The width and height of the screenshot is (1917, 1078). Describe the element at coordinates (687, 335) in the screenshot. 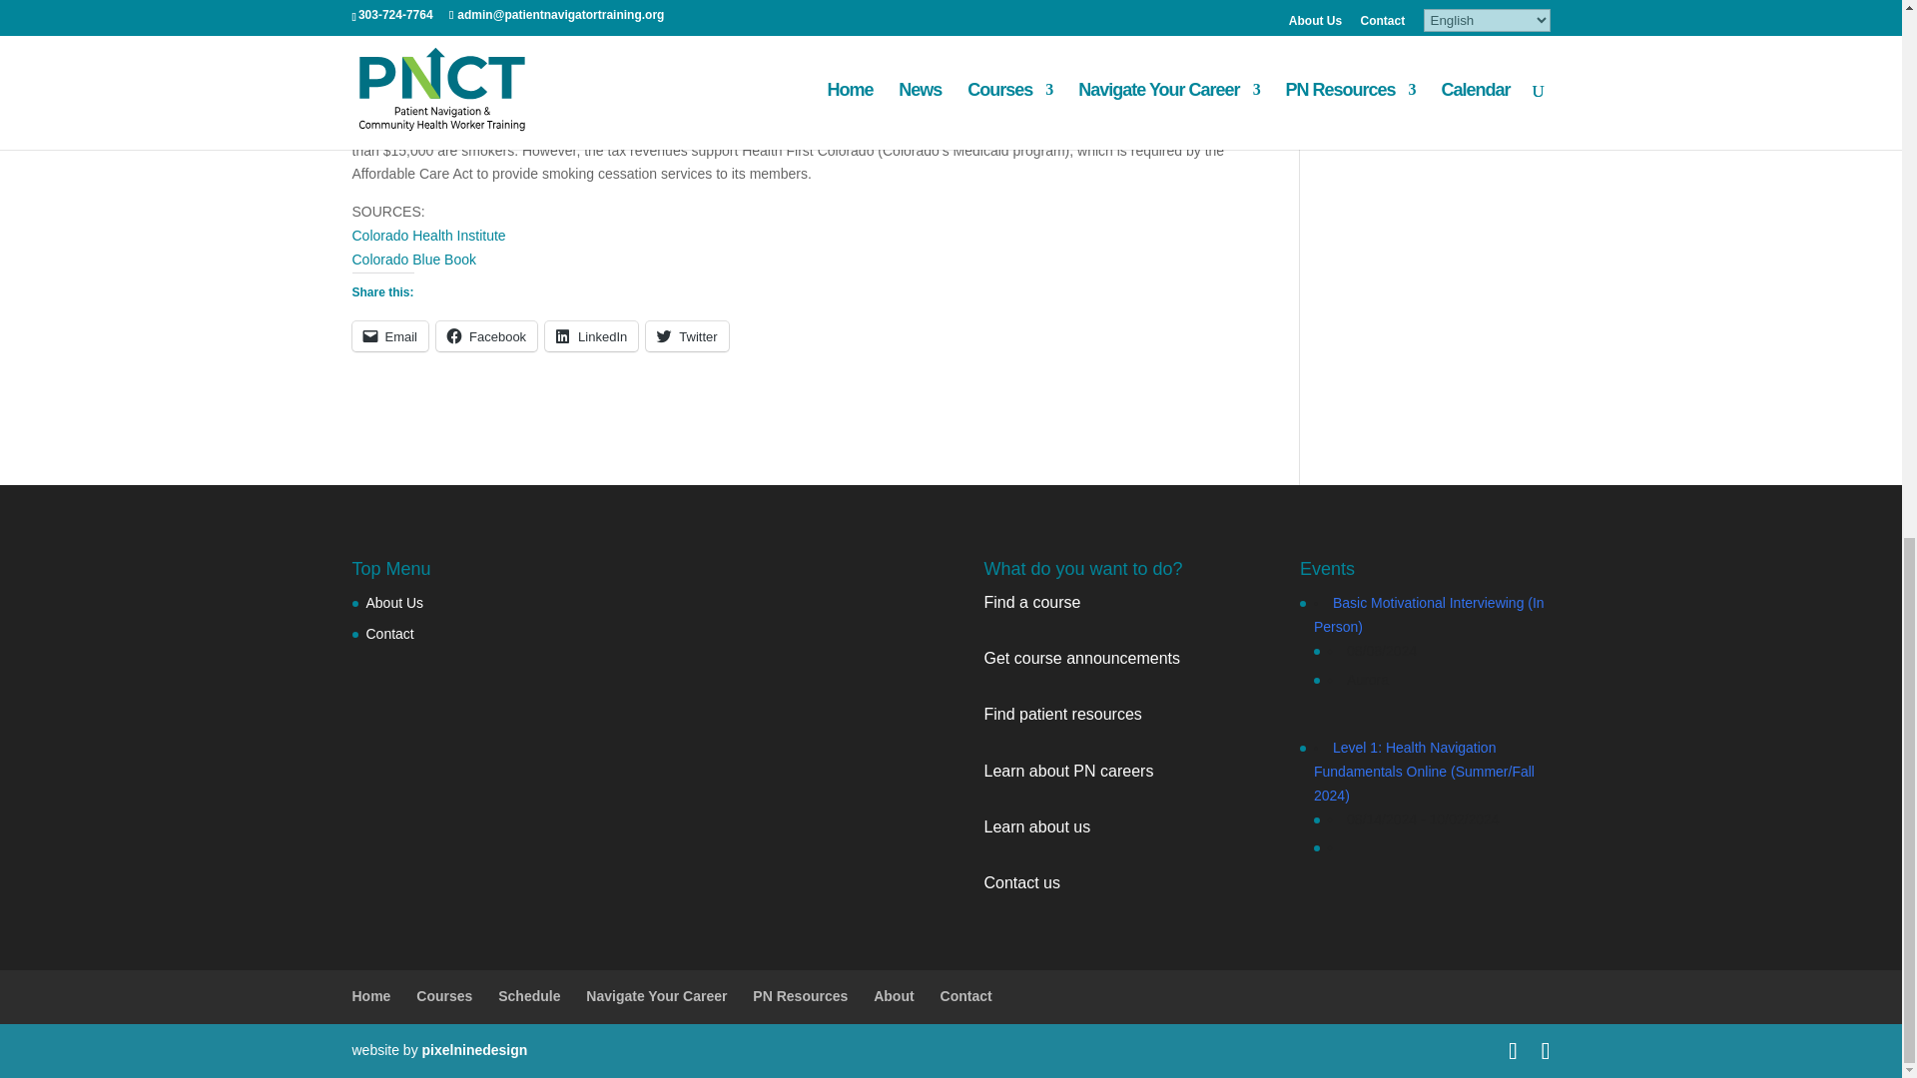

I see `Click to share on Twitter` at that location.